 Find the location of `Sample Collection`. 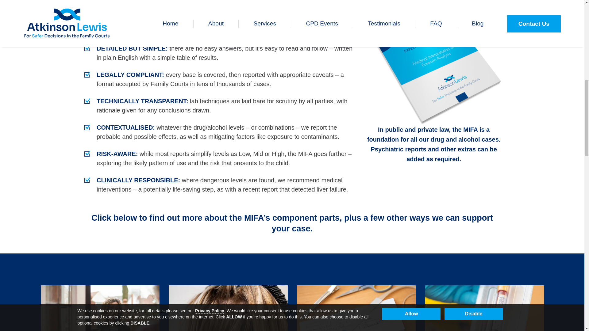

Sample Collection is located at coordinates (100, 308).